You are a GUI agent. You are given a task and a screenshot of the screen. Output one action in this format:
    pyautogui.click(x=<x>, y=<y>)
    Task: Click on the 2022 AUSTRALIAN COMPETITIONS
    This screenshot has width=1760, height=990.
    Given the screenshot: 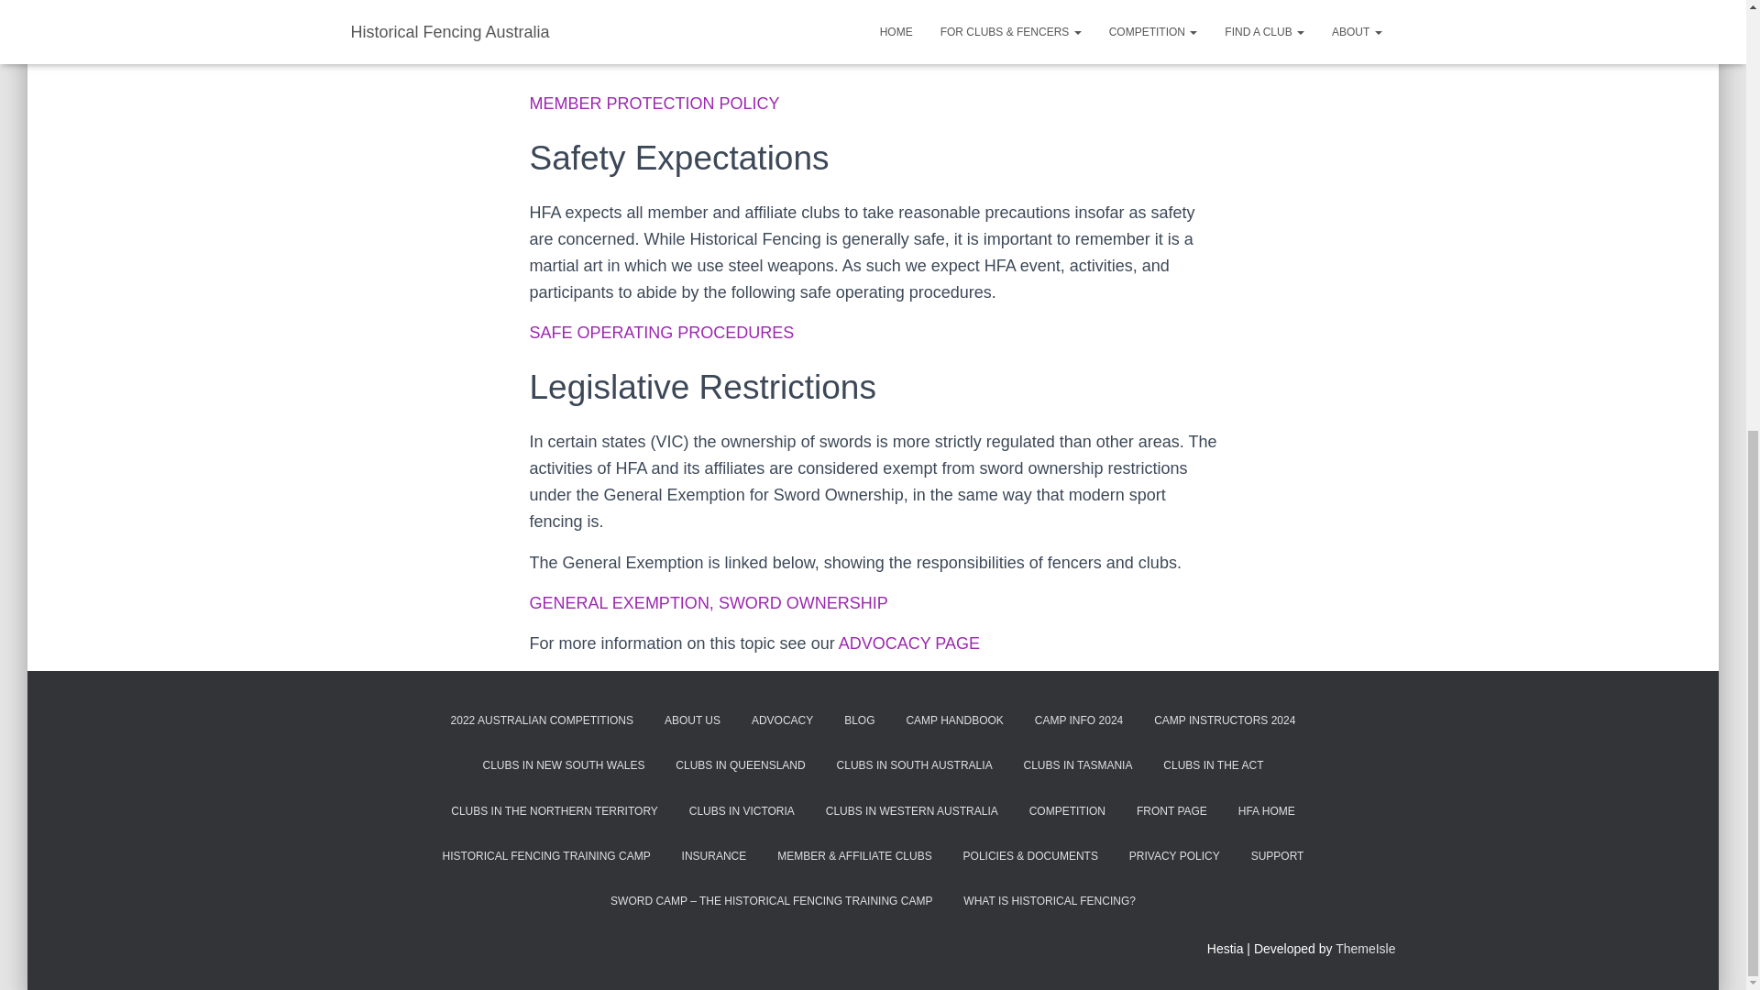 What is the action you would take?
    pyautogui.click(x=542, y=720)
    